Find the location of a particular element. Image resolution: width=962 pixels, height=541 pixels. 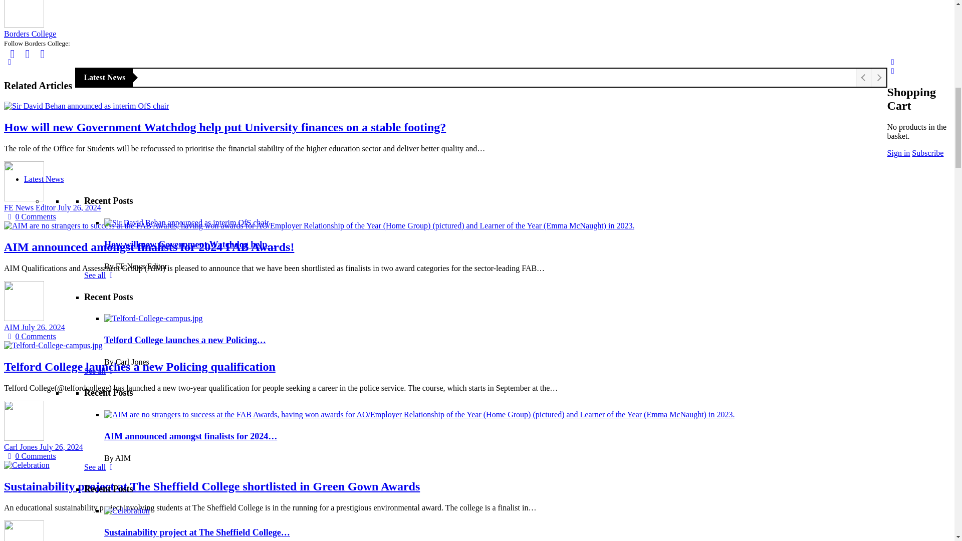

Exclusives is located at coordinates (41, 115).